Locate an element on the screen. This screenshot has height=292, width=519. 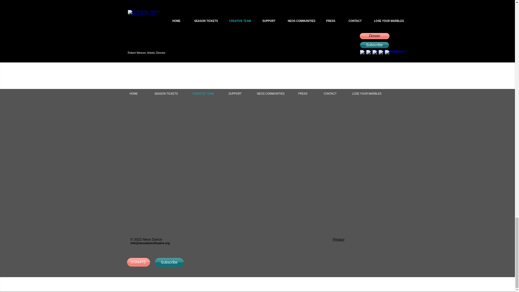
NEOS COMMUNITIES is located at coordinates (273, 94).